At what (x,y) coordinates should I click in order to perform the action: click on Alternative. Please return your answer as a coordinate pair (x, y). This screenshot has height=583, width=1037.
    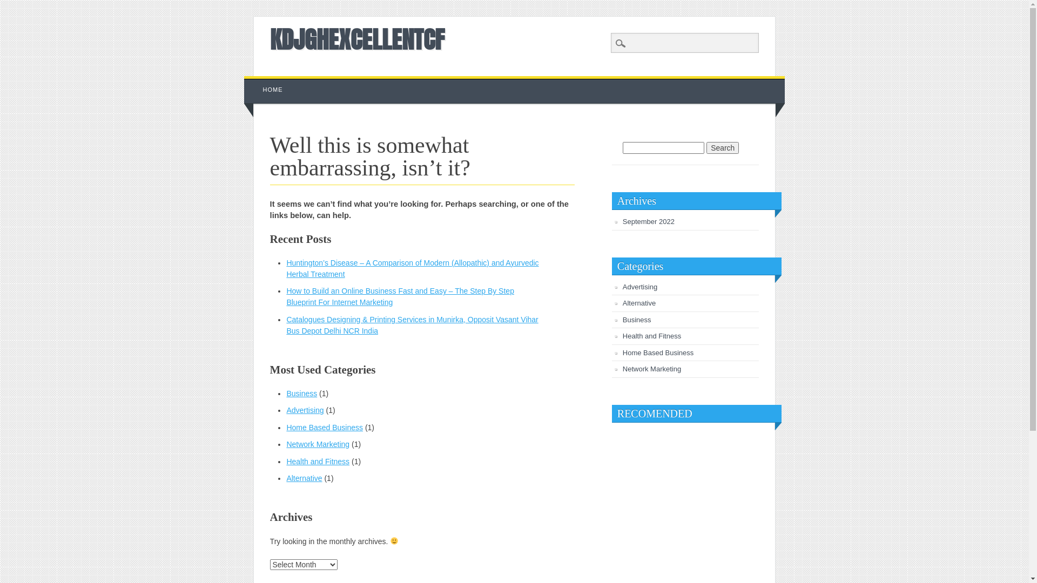
    Looking at the image, I should click on (304, 478).